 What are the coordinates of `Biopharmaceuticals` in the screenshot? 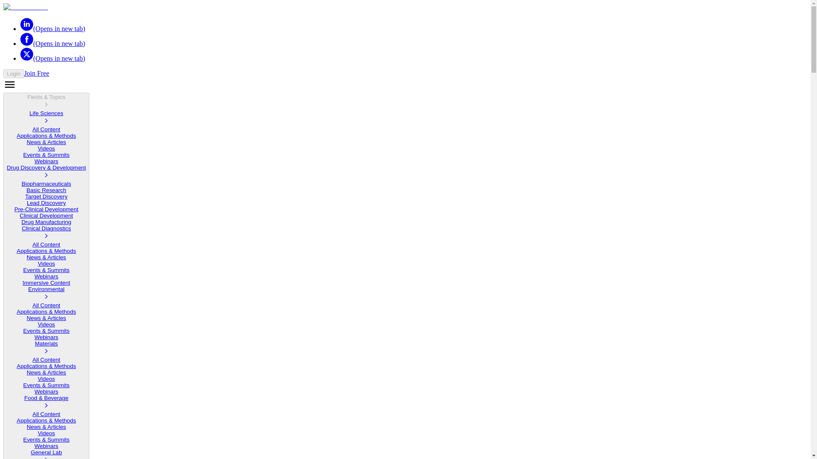 It's located at (46, 184).